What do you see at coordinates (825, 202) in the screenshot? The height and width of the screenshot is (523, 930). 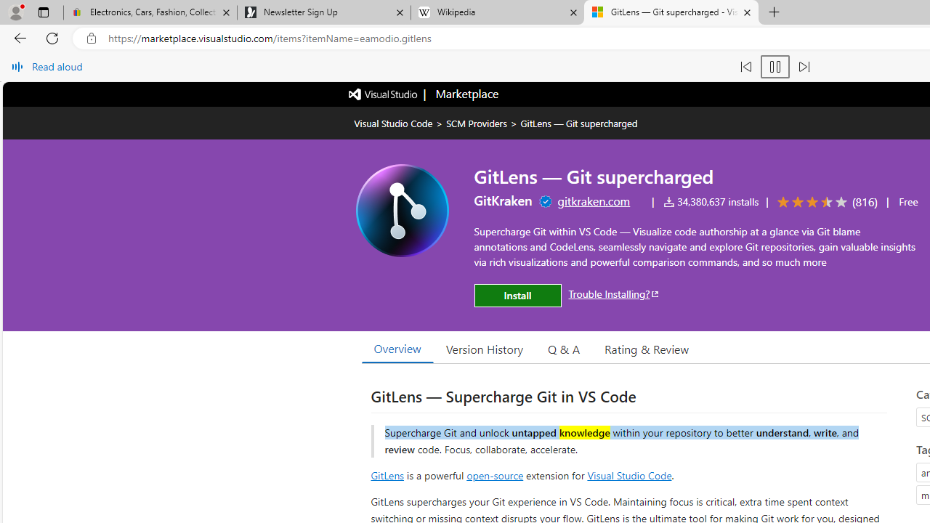 I see `Average rating: 3.7 out of 5. Navigate to user reviews.` at bounding box center [825, 202].